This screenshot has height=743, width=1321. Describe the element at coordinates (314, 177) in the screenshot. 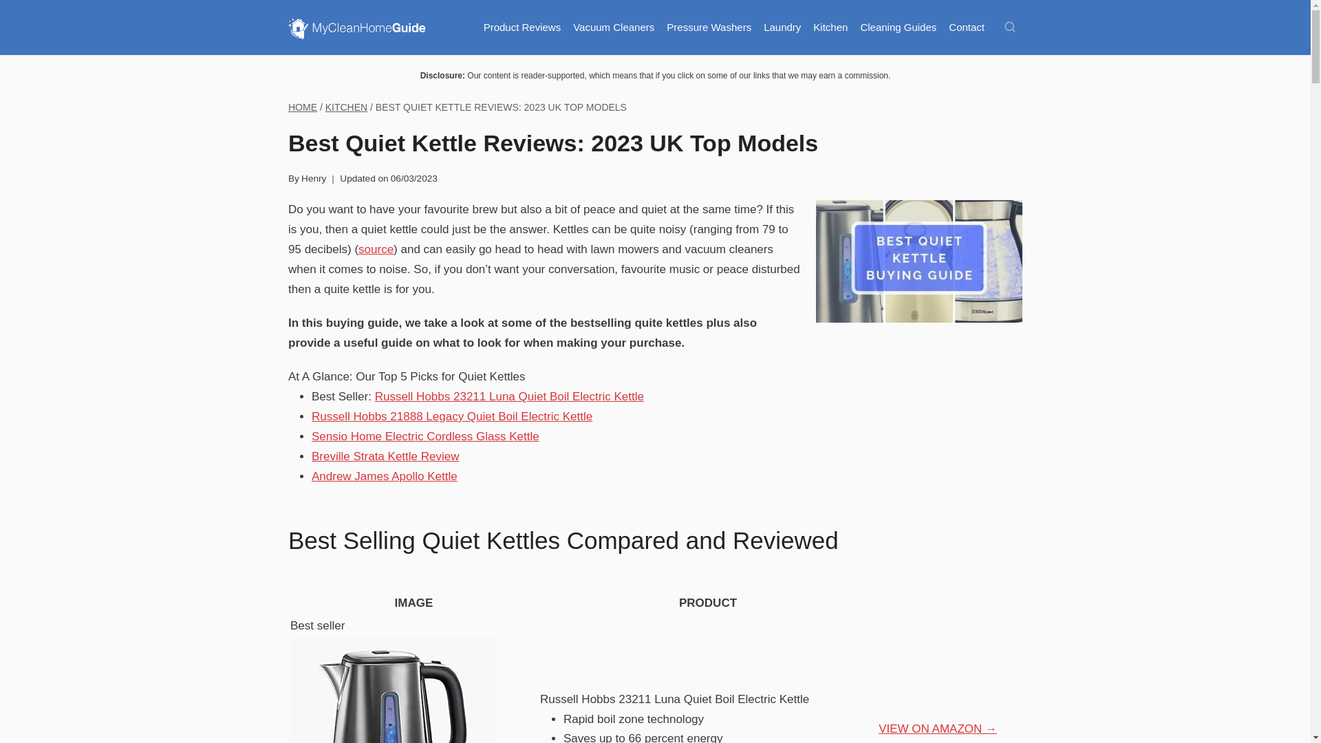

I see `Henry` at that location.